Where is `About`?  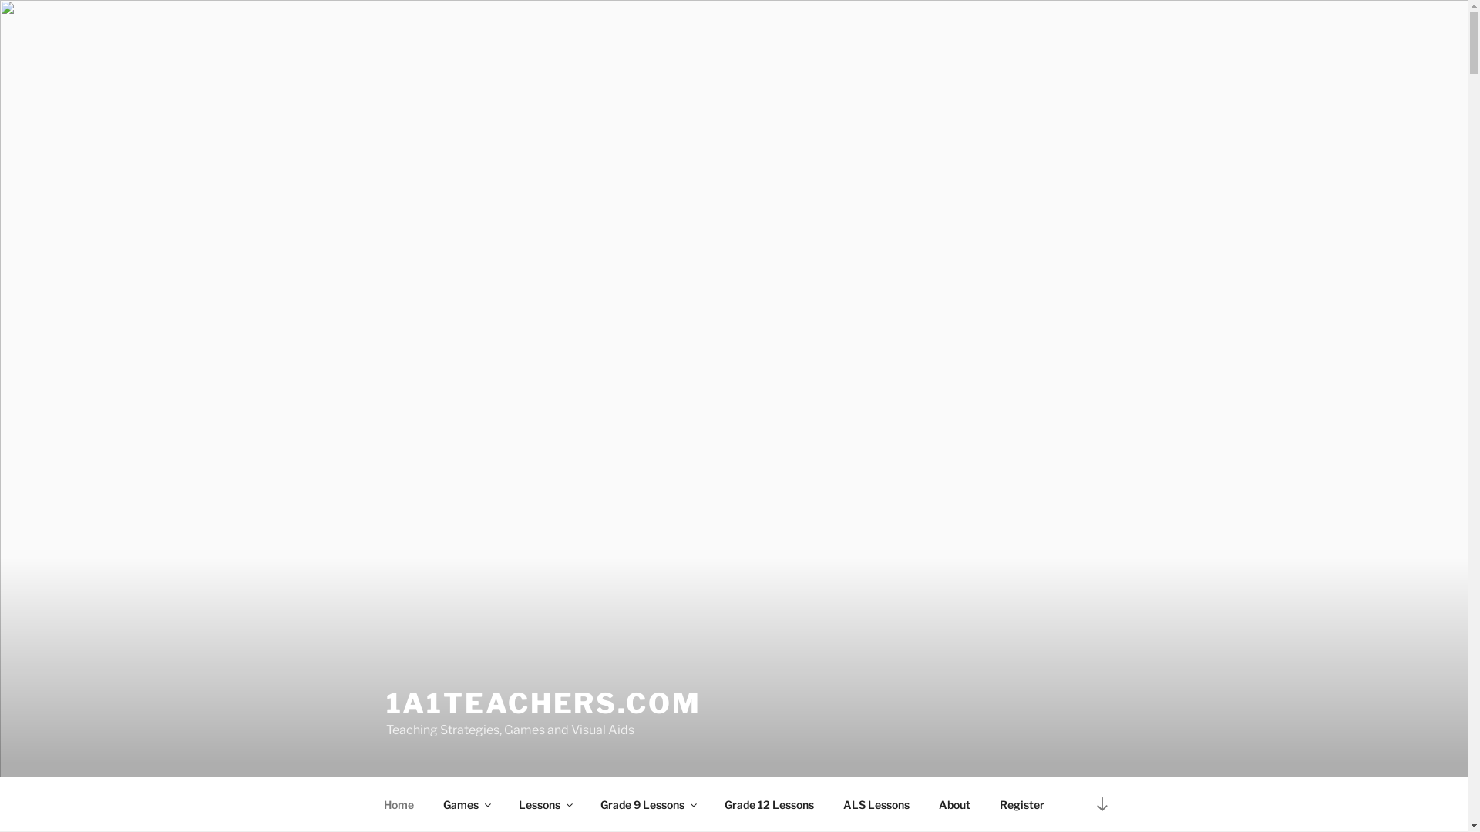 About is located at coordinates (954, 804).